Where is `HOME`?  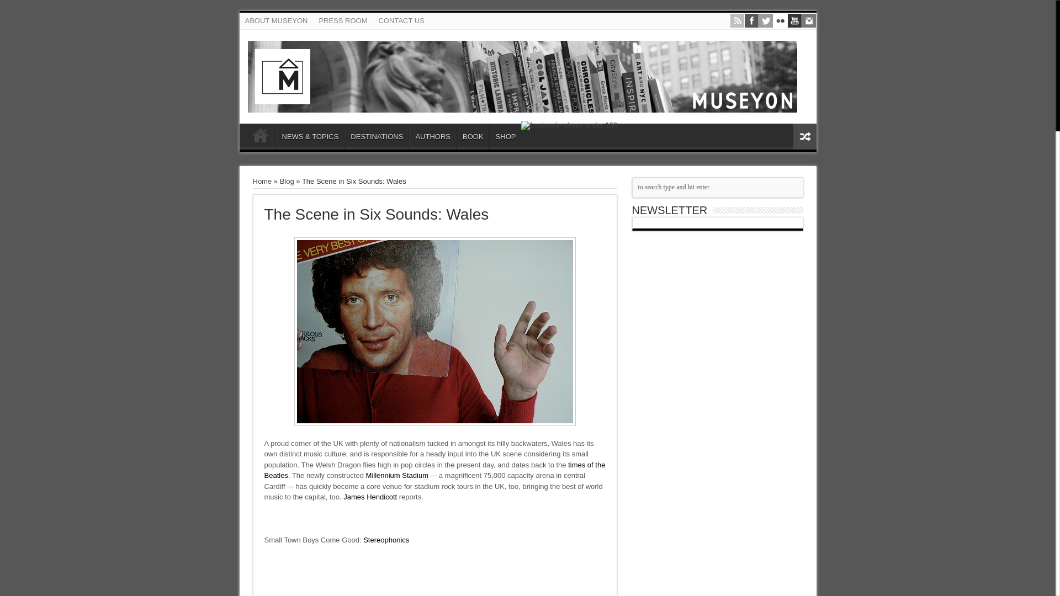
HOME is located at coordinates (260, 138).